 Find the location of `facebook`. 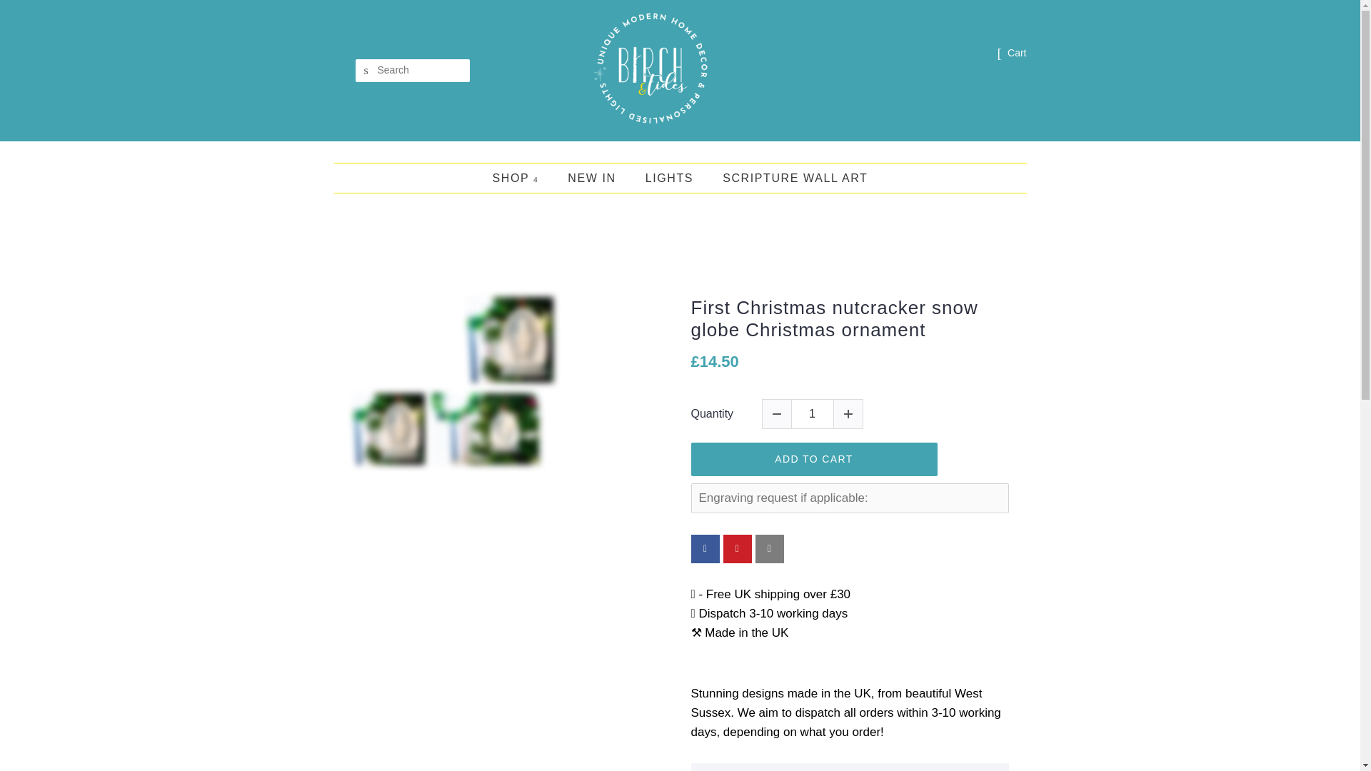

facebook is located at coordinates (705, 549).